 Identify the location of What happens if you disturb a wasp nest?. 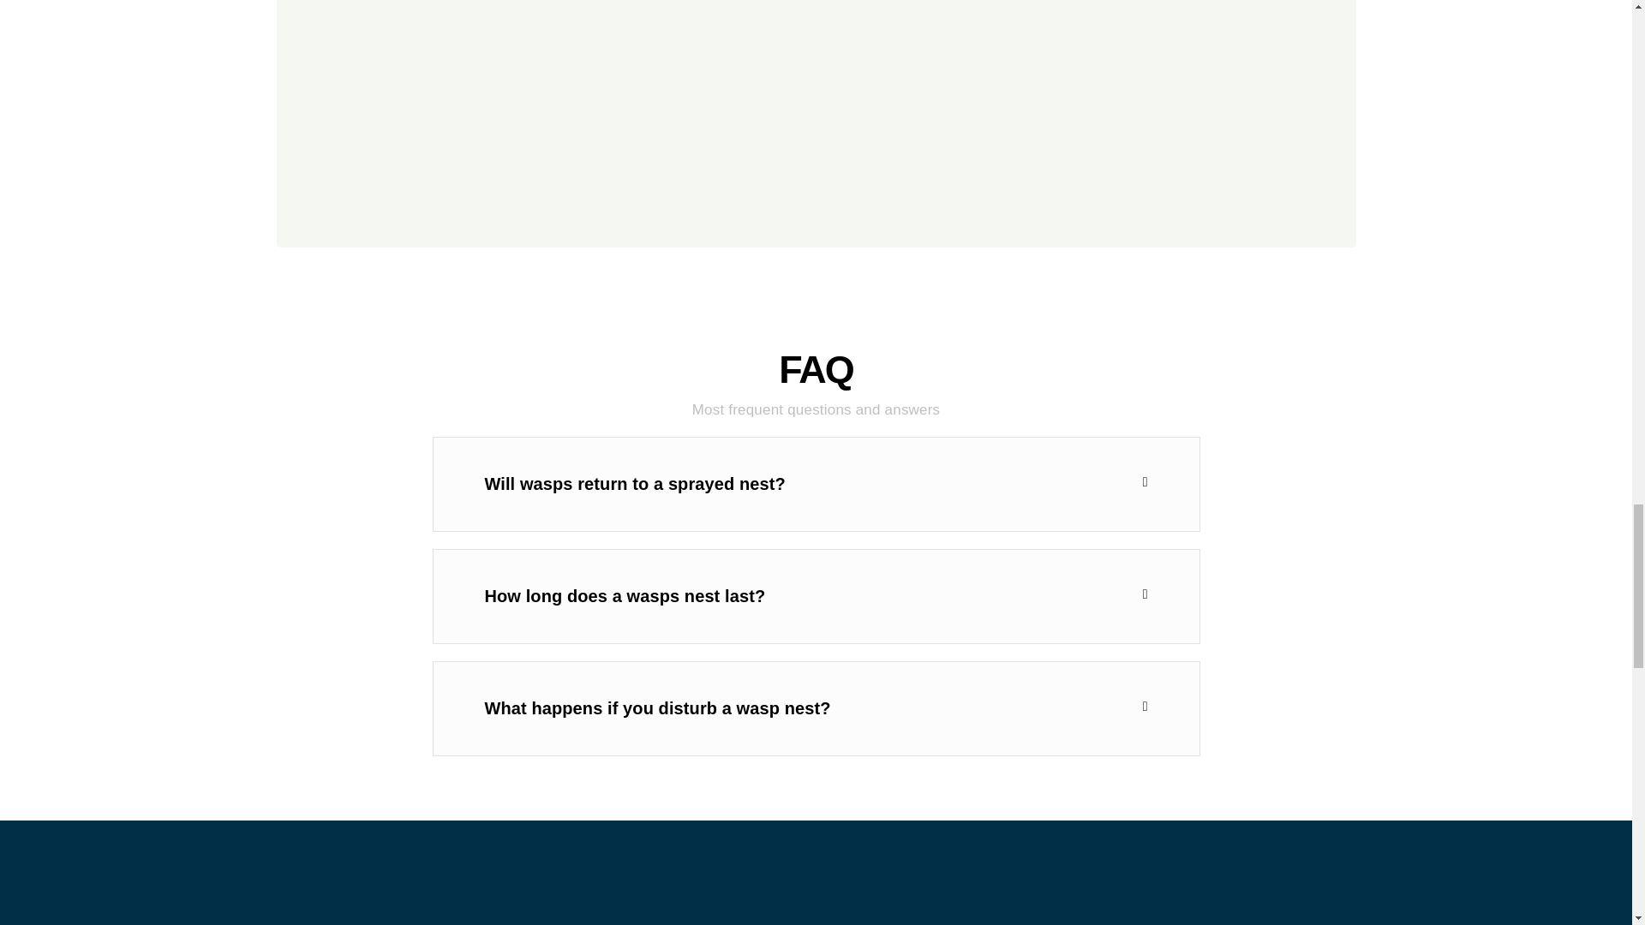
(658, 708).